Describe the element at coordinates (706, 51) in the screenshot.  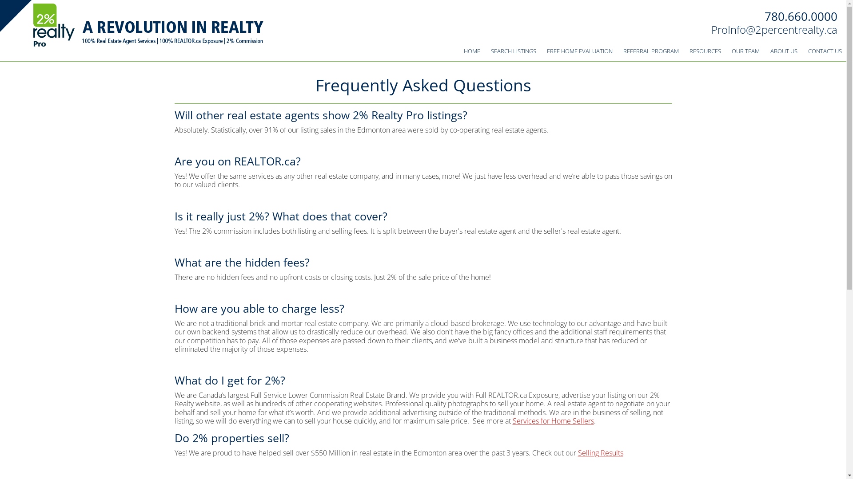
I see `RESOURCES` at that location.